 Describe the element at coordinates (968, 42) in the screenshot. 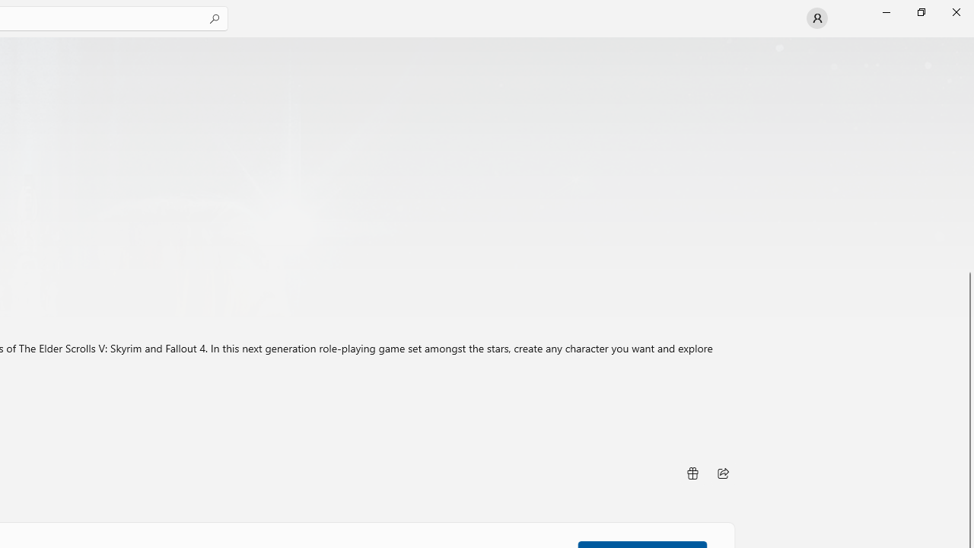

I see `Vertical Small Decrease` at that location.